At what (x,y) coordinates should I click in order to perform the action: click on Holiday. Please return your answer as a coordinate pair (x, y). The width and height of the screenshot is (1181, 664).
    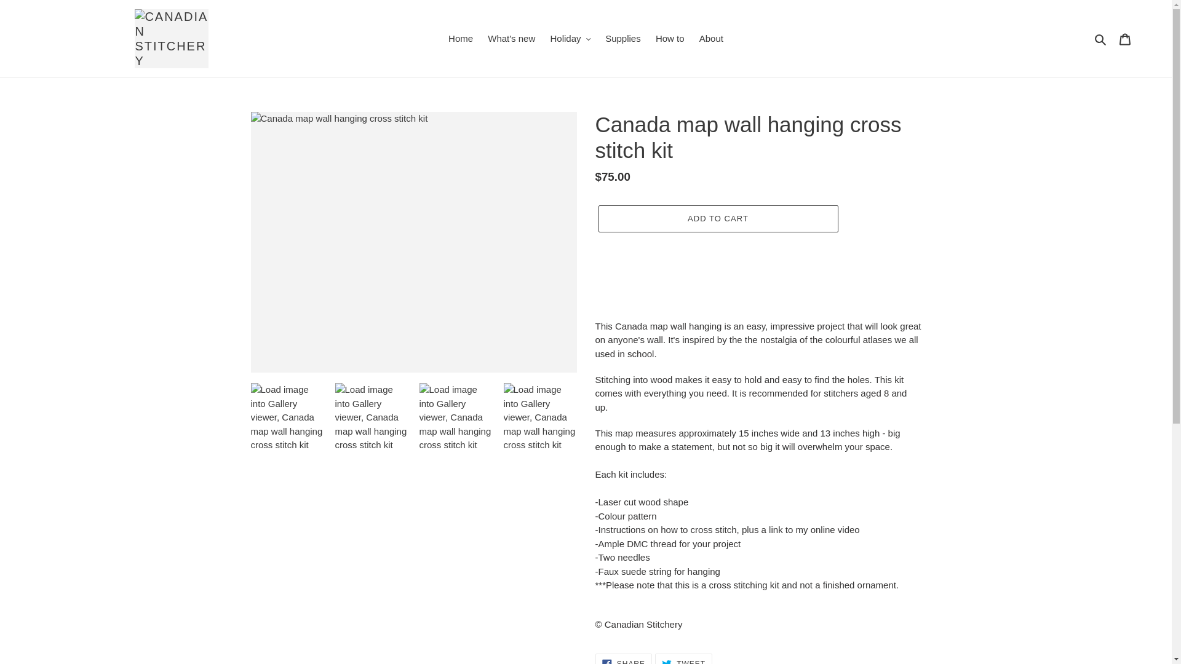
    Looking at the image, I should click on (1125, 39).